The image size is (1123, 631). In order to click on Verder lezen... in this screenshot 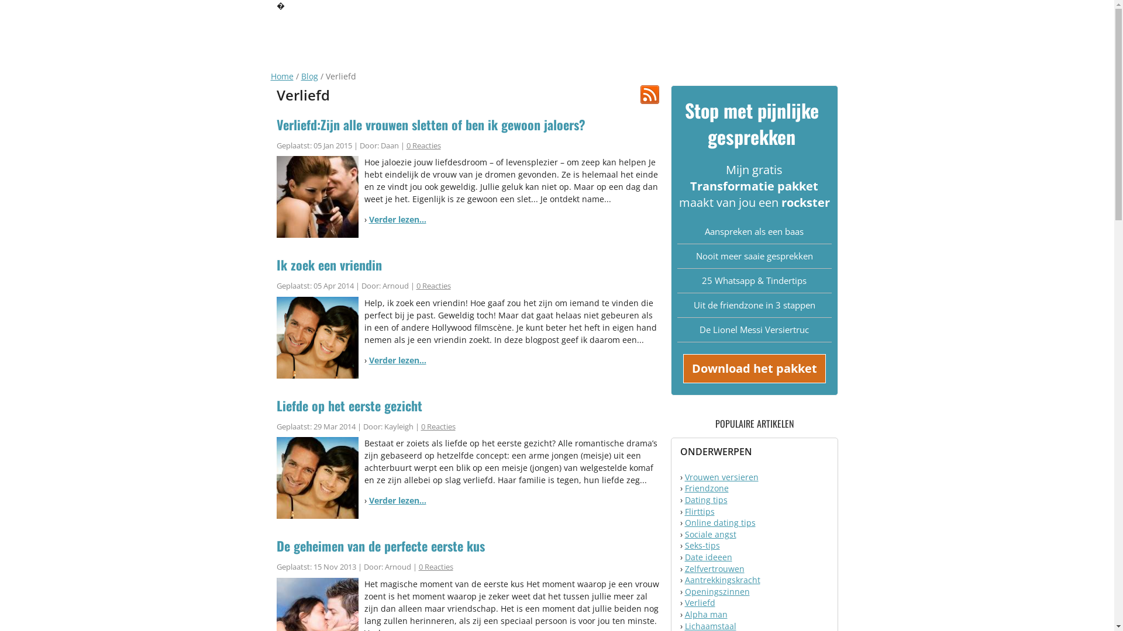, I will do `click(397, 500)`.